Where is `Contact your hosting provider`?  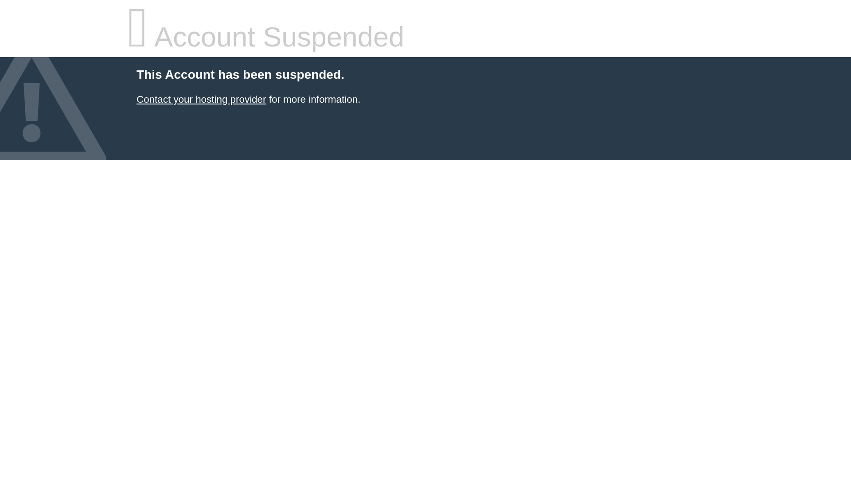 Contact your hosting provider is located at coordinates (201, 99).